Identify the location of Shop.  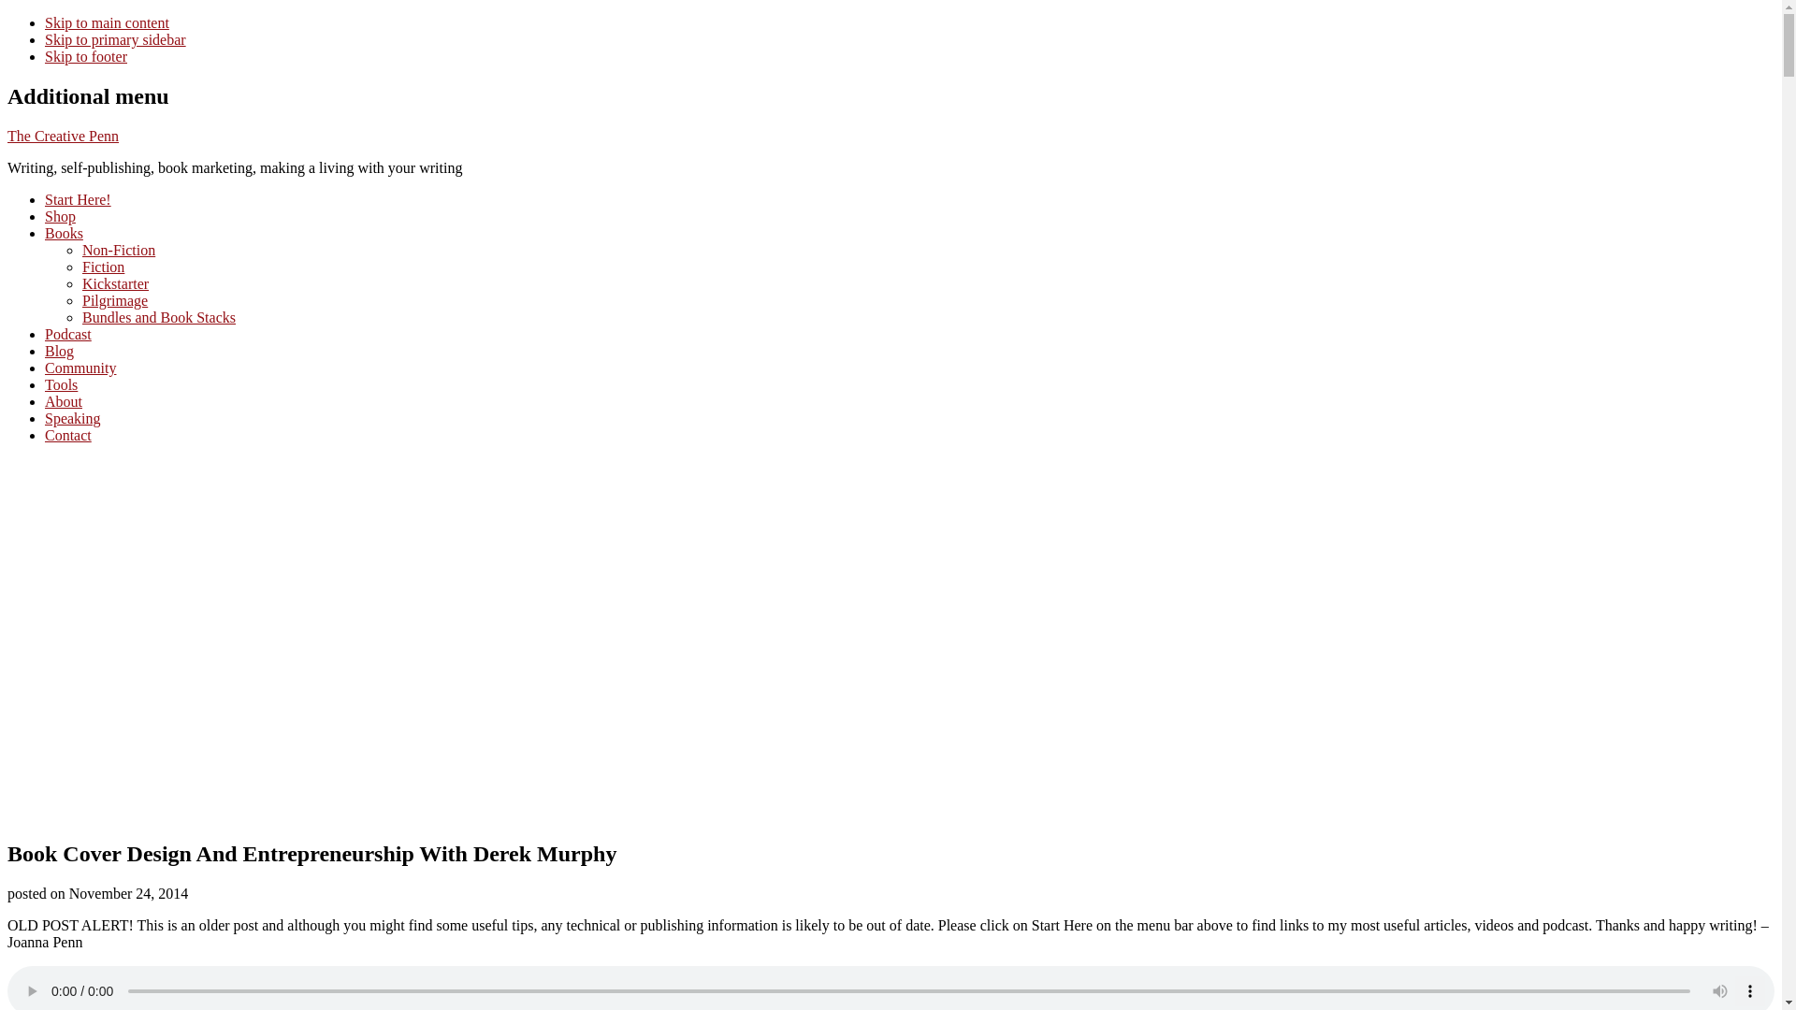
(60, 215).